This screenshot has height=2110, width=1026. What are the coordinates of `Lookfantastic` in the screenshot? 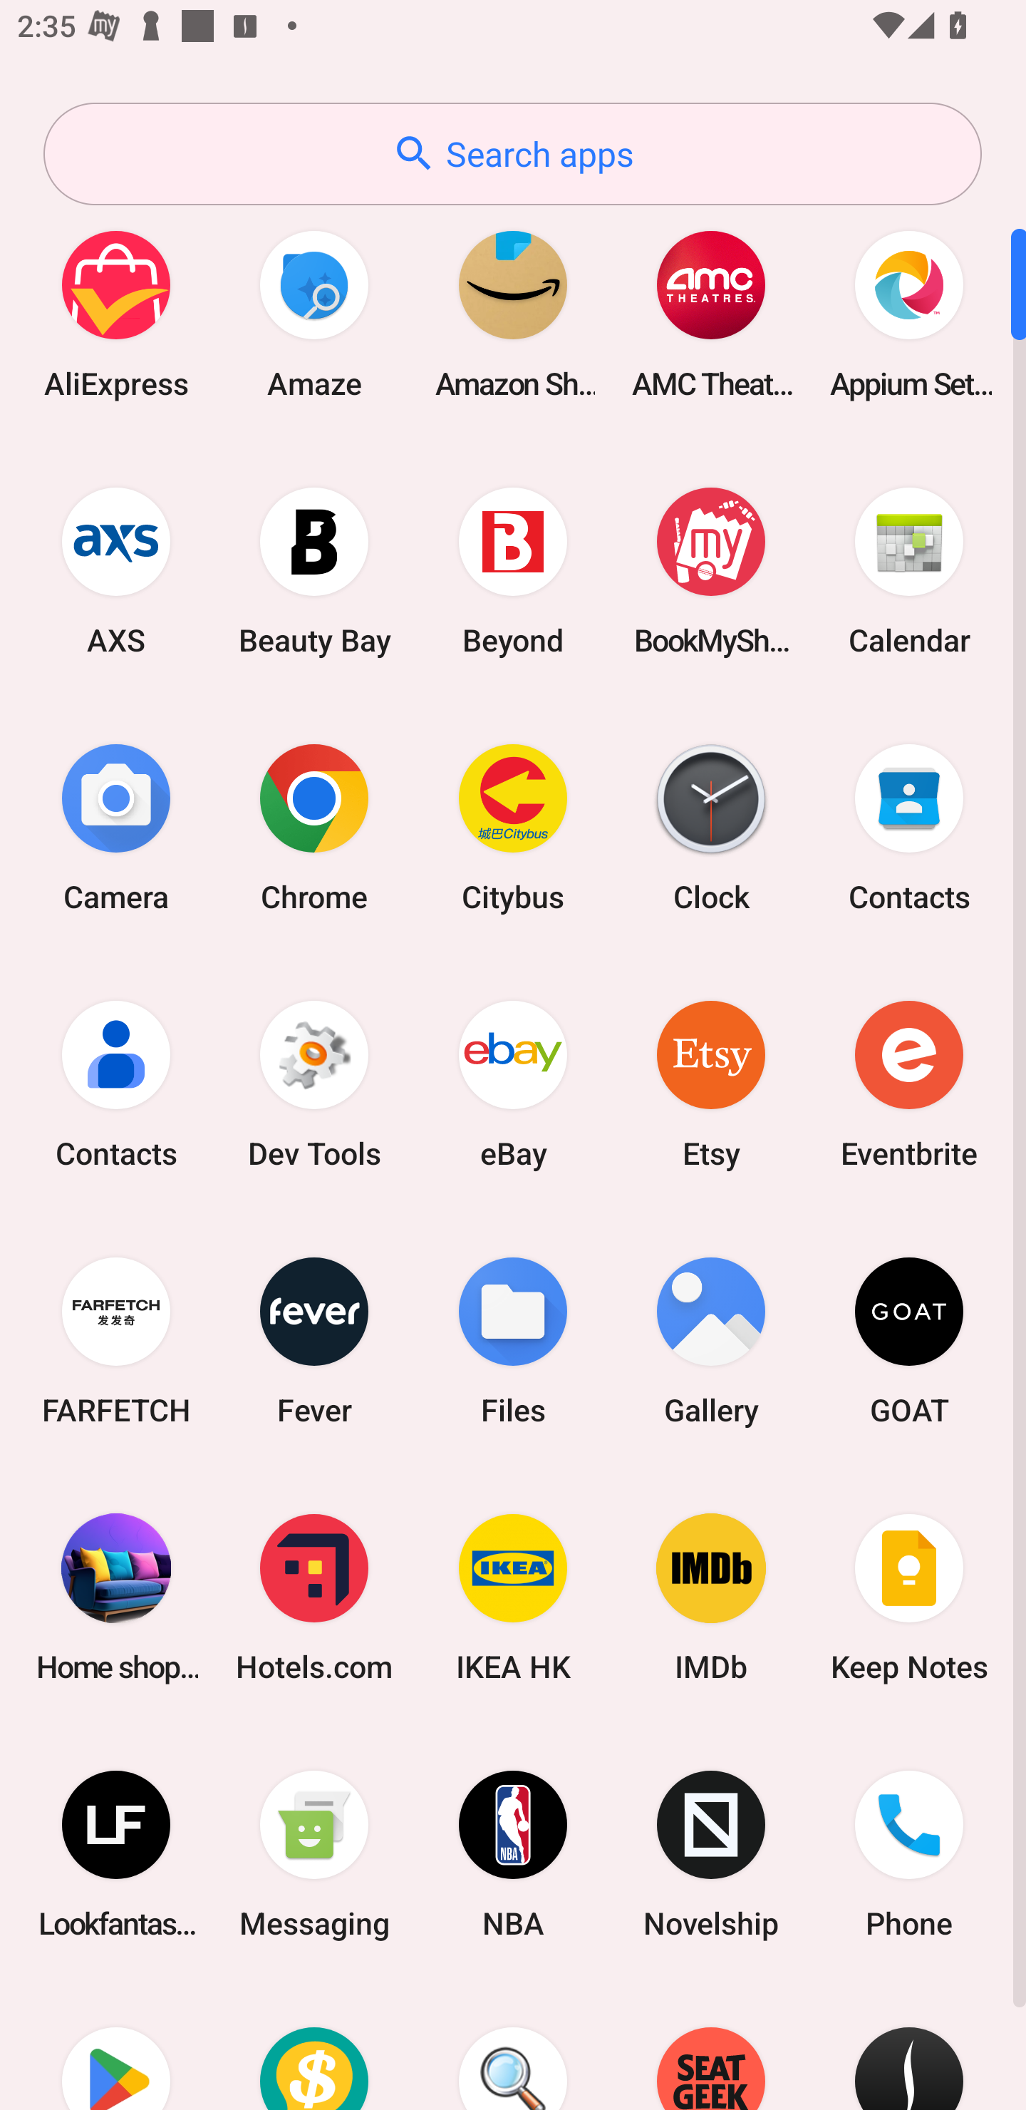 It's located at (116, 1855).